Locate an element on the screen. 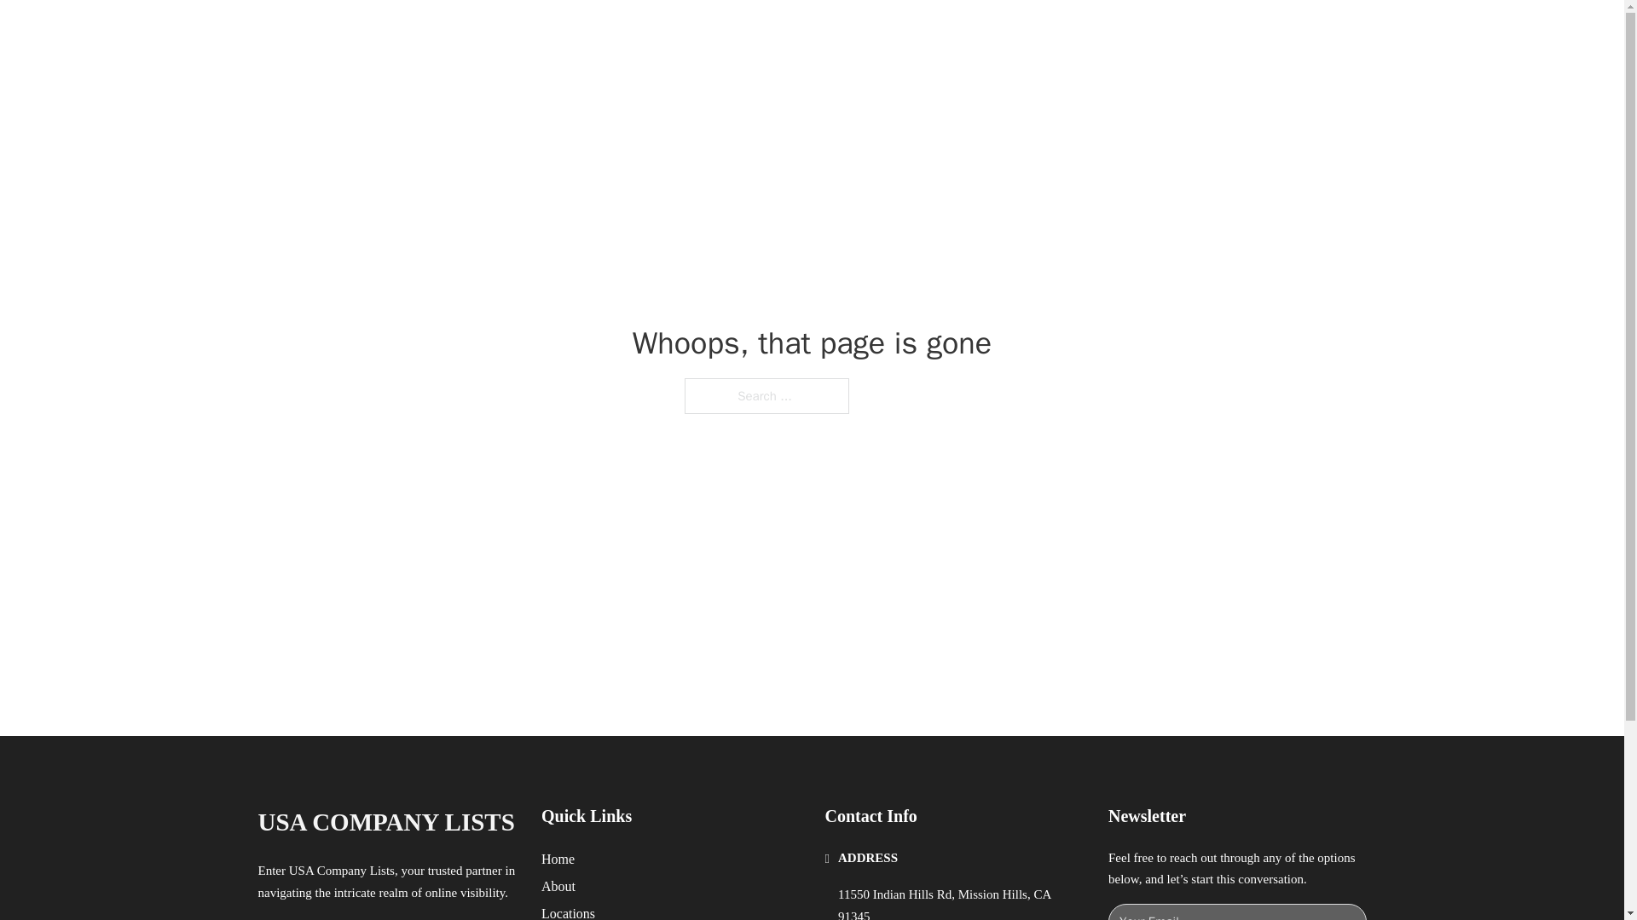 The height and width of the screenshot is (920, 1637). Home is located at coordinates (558, 859).